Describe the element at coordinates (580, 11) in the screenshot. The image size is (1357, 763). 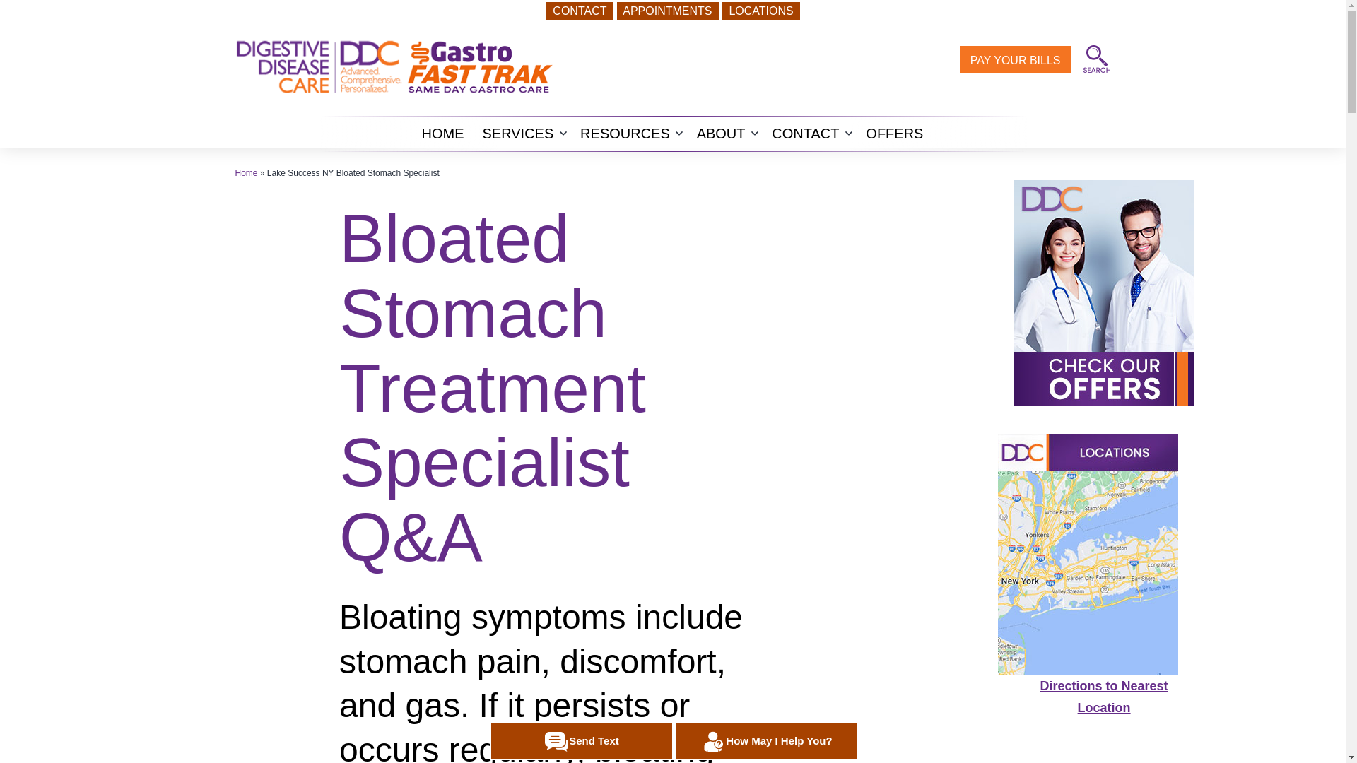
I see `CONTACT` at that location.